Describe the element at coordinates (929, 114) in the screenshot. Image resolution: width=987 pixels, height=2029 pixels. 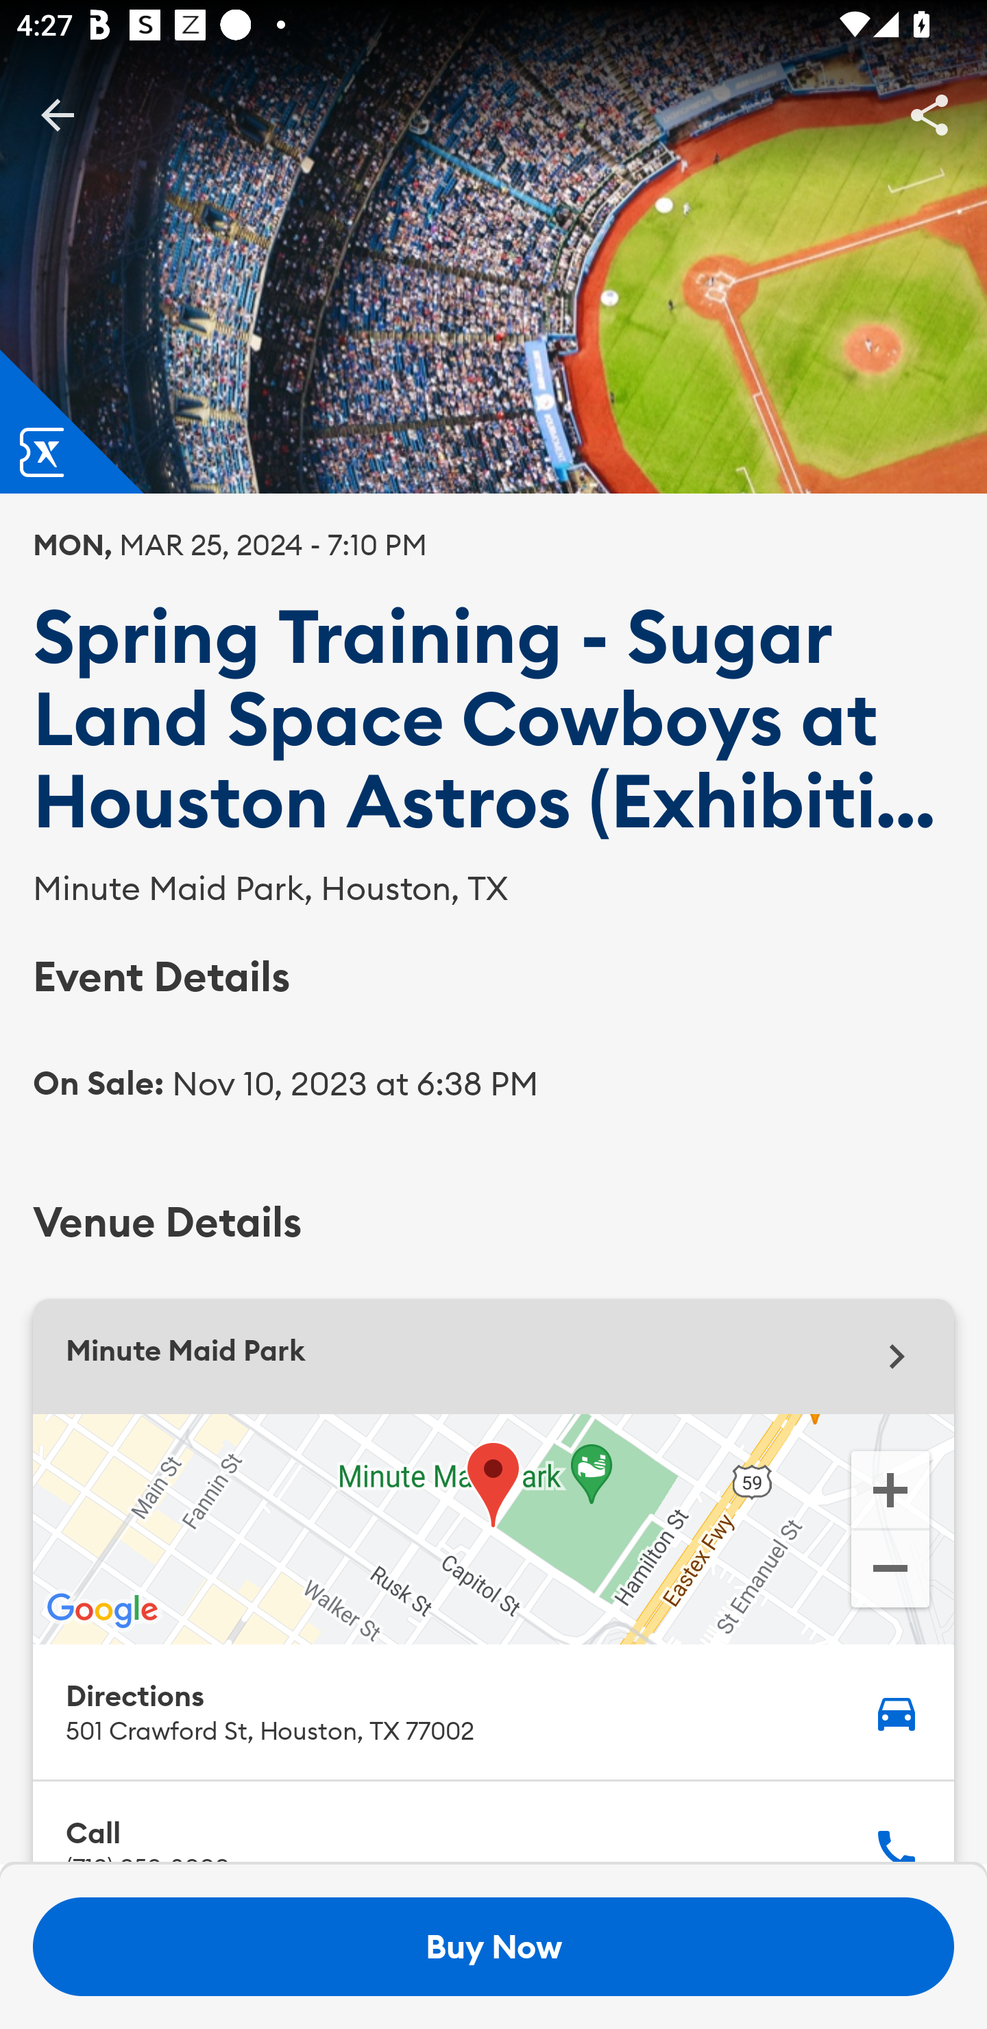
I see `Share` at that location.